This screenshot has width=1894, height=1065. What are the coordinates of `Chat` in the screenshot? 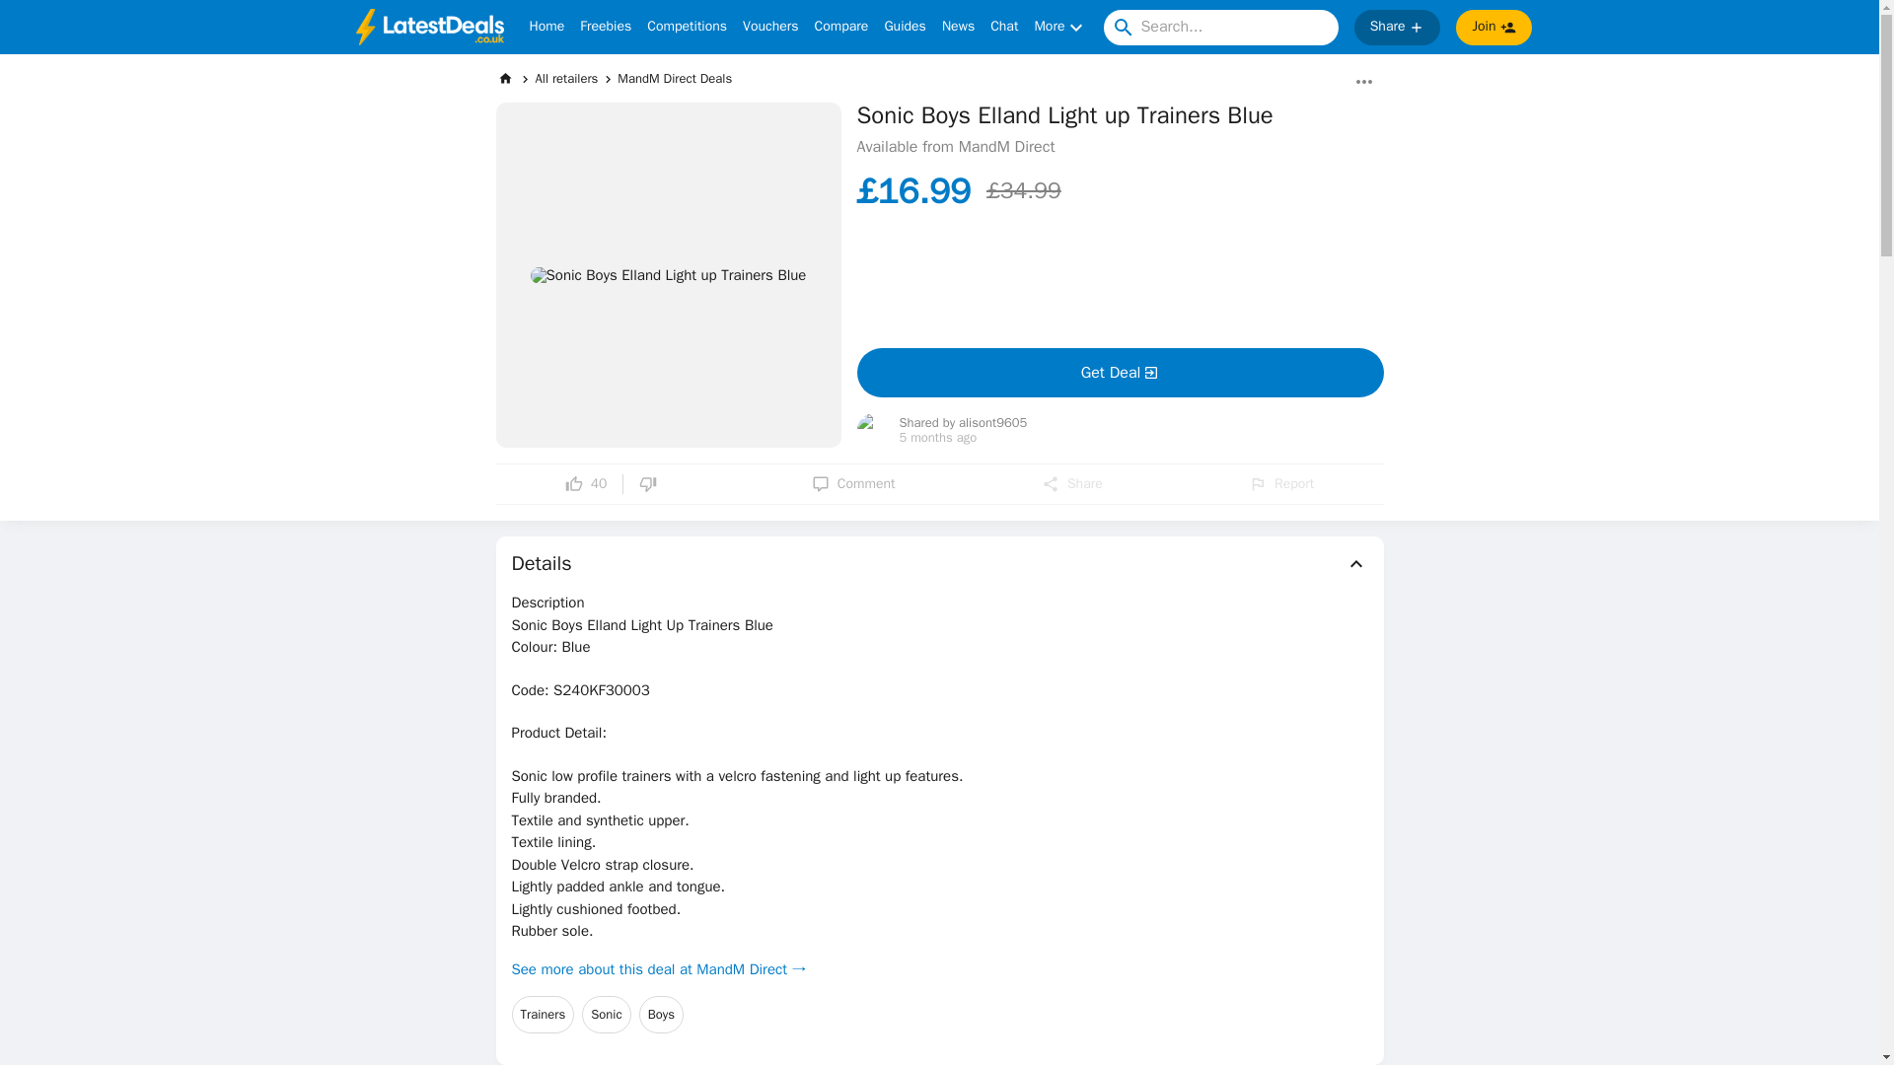 It's located at (1004, 28).